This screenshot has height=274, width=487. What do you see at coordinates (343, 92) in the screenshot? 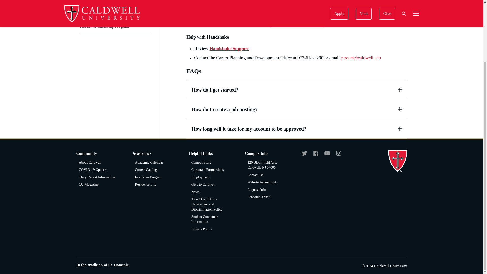
I see `submit button` at bounding box center [343, 92].